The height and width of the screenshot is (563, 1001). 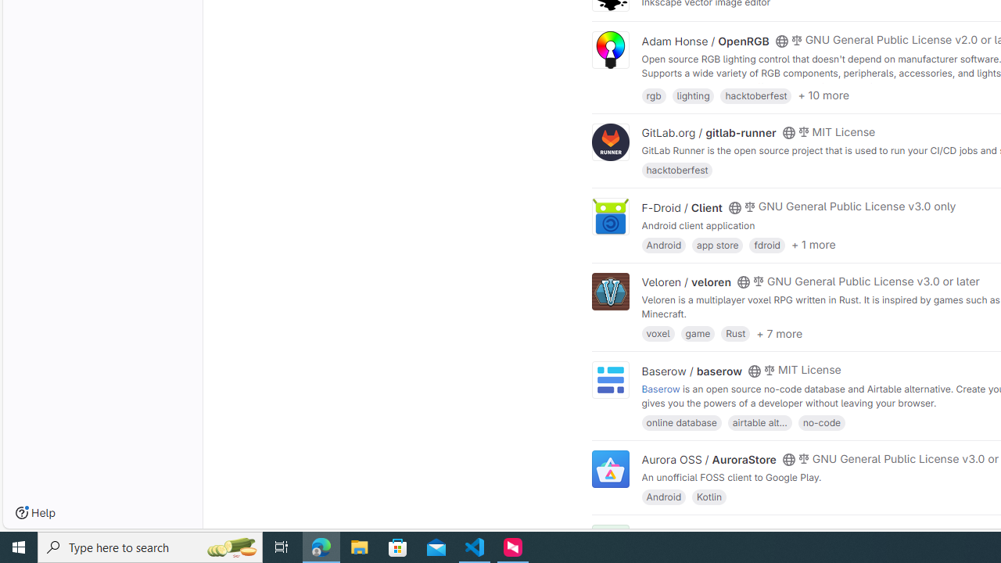 What do you see at coordinates (610, 544) in the screenshot?
I see `F` at bounding box center [610, 544].